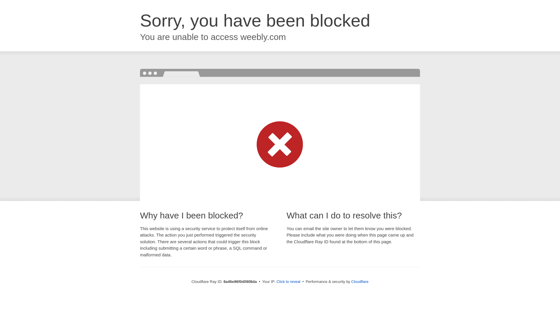 This screenshot has height=315, width=560. What do you see at coordinates (288, 282) in the screenshot?
I see `Click to reveal` at bounding box center [288, 282].